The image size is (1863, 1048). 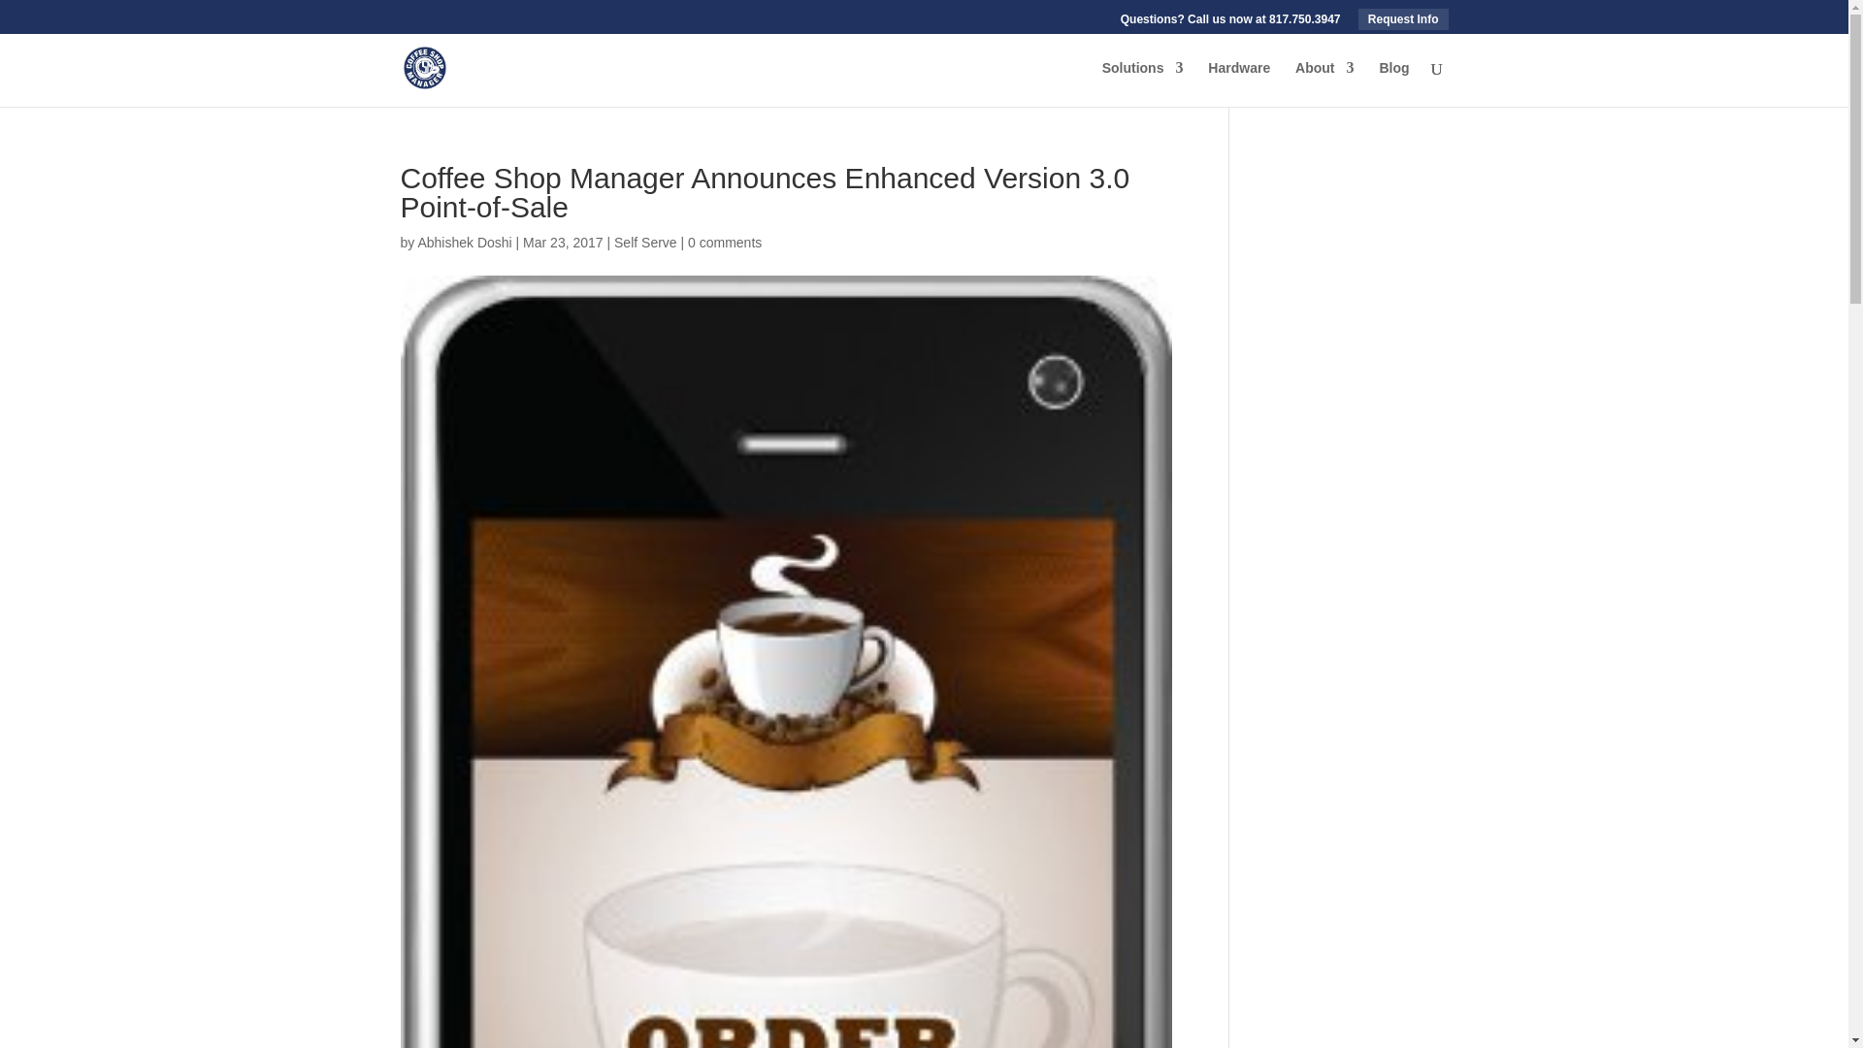 What do you see at coordinates (1143, 83) in the screenshot?
I see `Solutions` at bounding box center [1143, 83].